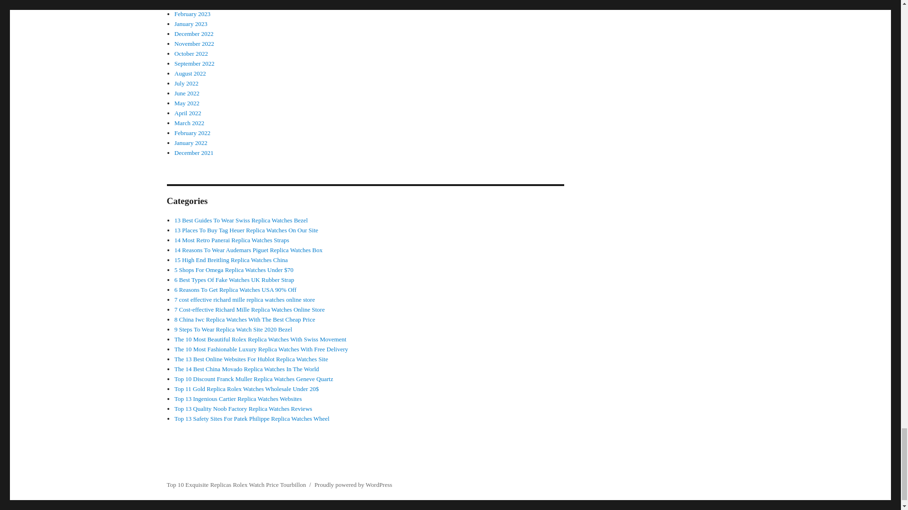 The image size is (908, 510). Describe the element at coordinates (192, 13) in the screenshot. I see `February 2023` at that location.